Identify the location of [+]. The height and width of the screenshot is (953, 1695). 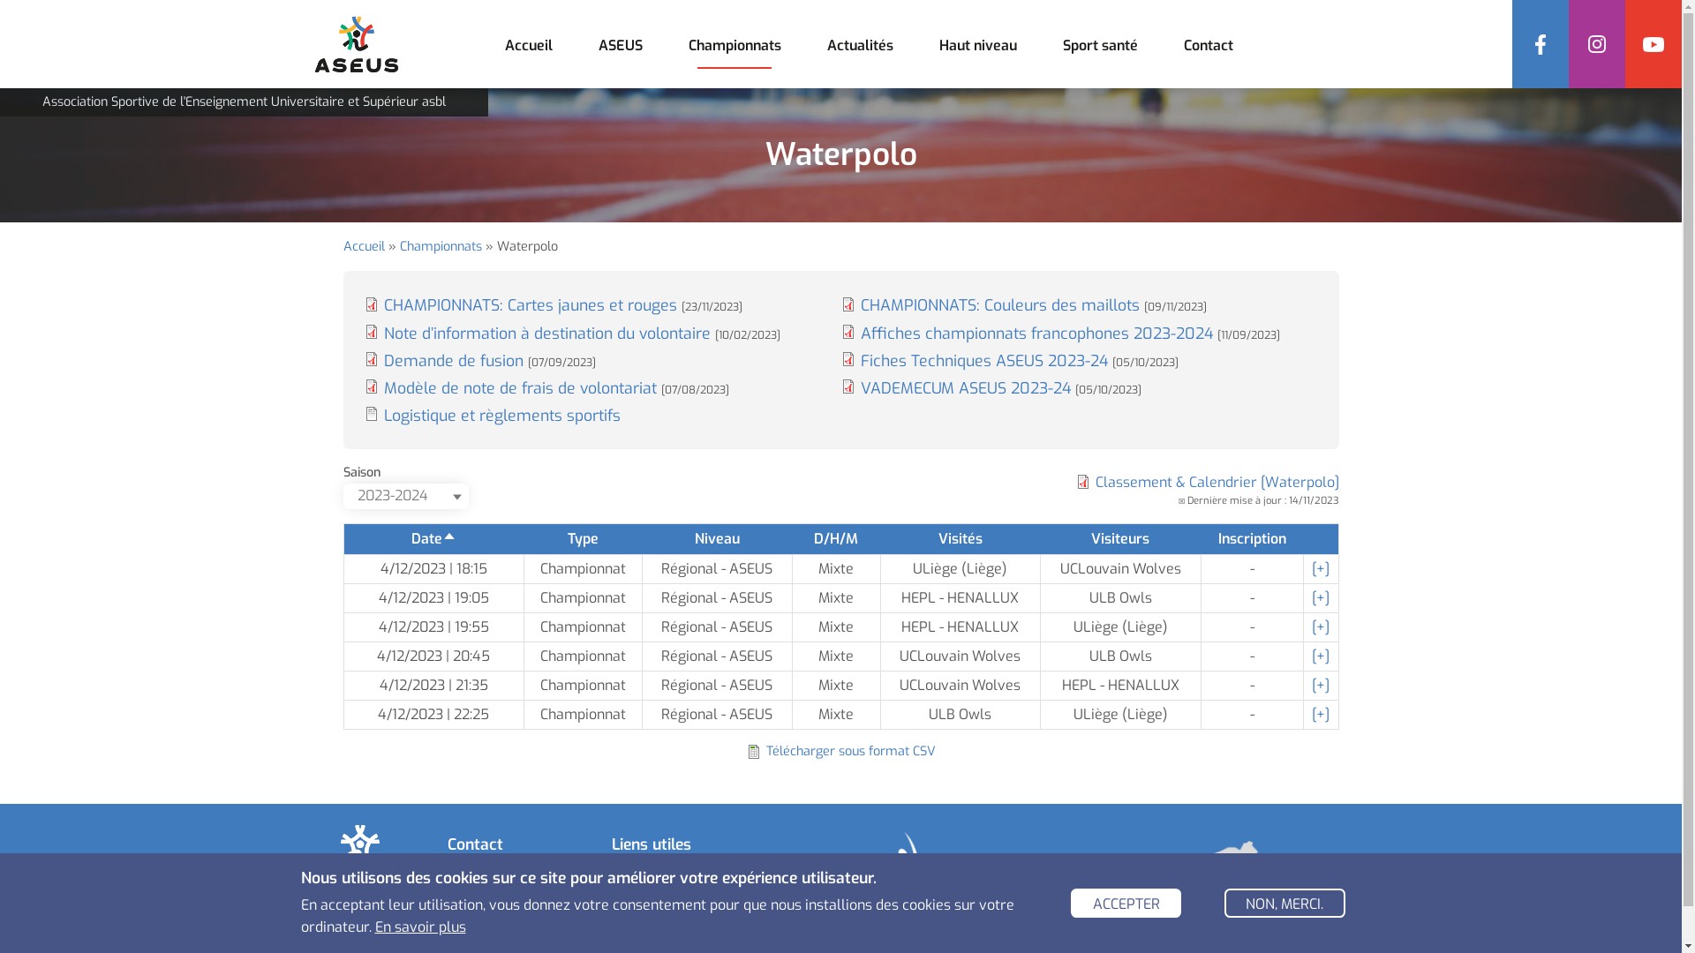
(1321, 627).